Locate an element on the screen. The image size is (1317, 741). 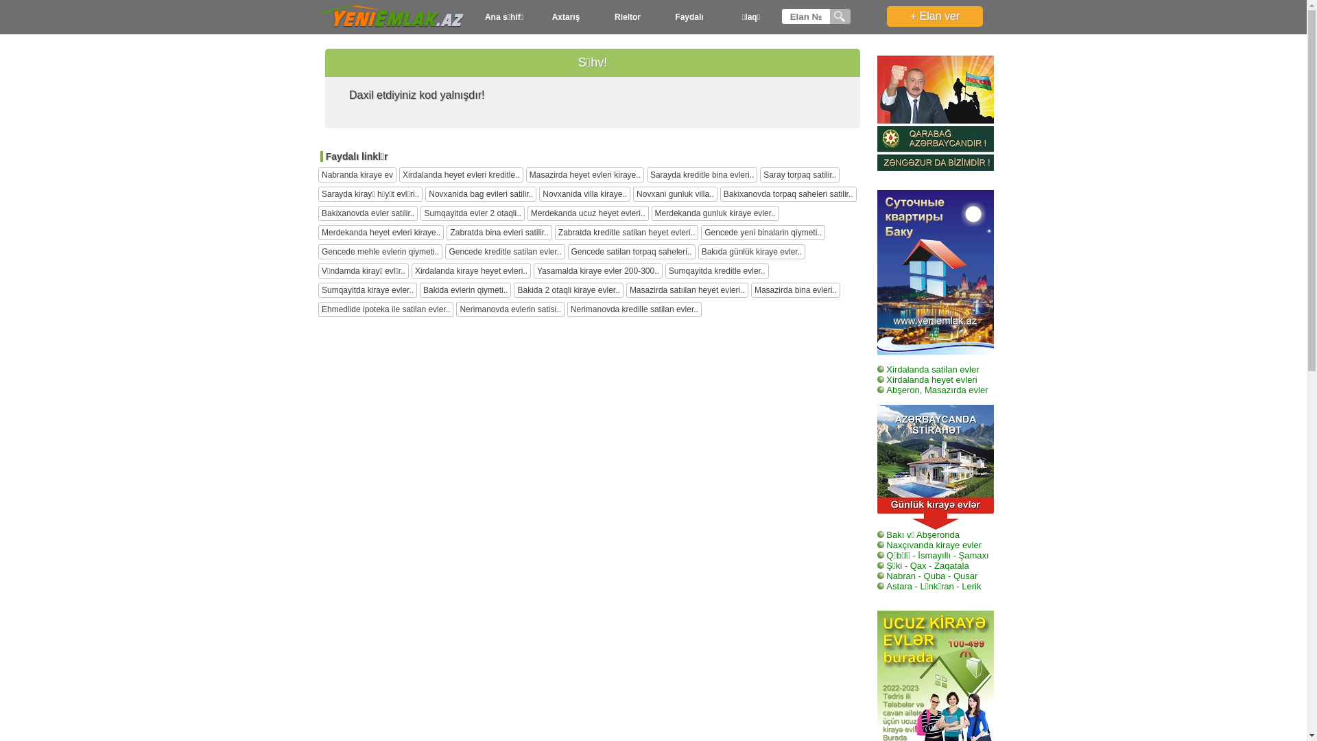
Nerimanovda evlerin satisi.. is located at coordinates (510, 309).